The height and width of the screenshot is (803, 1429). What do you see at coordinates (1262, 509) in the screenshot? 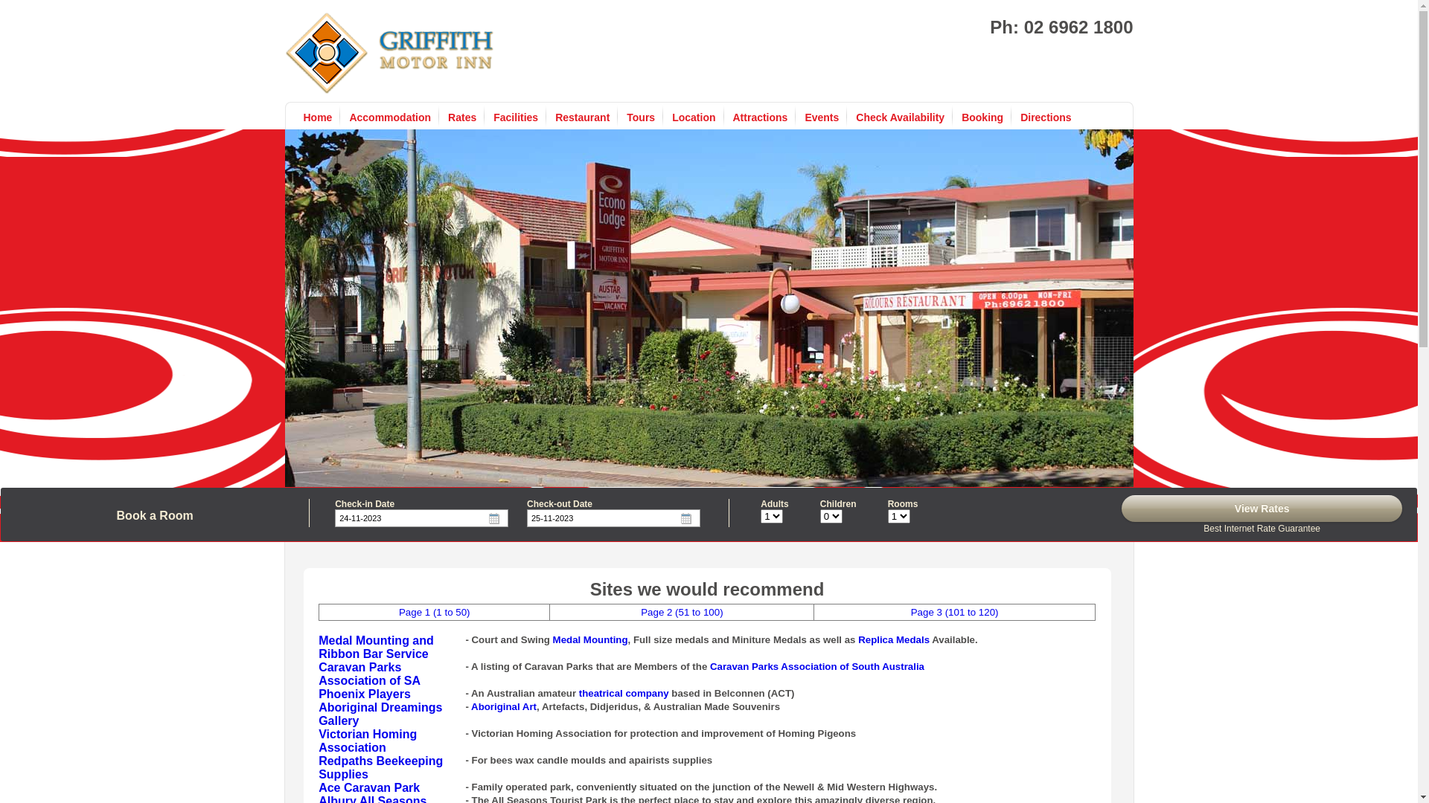
I see `View Rates` at bounding box center [1262, 509].